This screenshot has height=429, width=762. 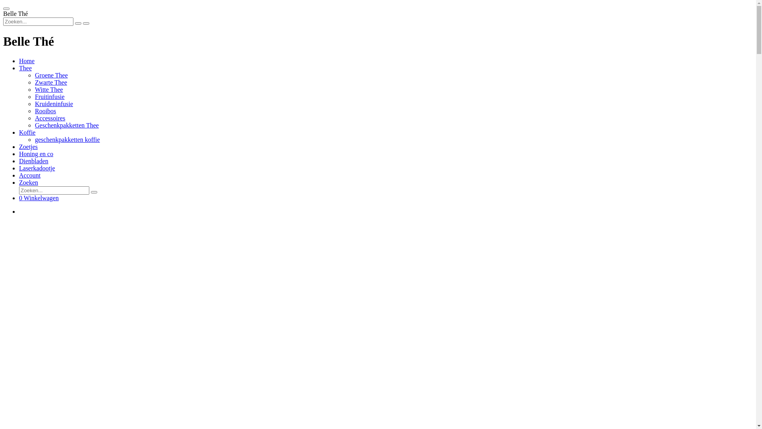 What do you see at coordinates (50, 118) in the screenshot?
I see `Accessoires` at bounding box center [50, 118].